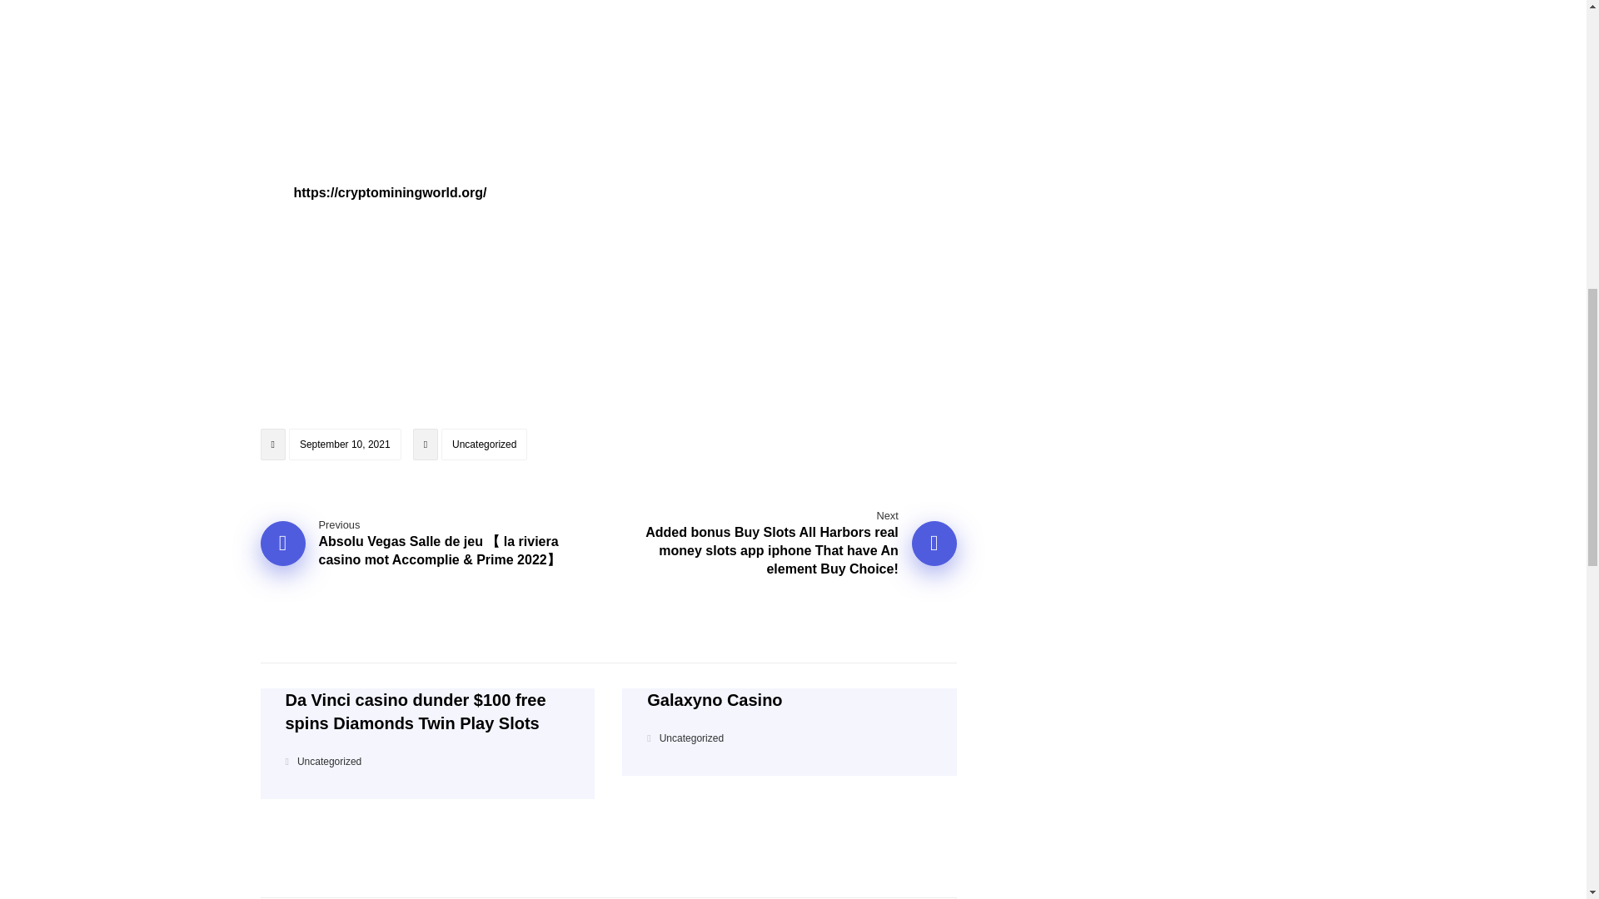  Describe the element at coordinates (345, 445) in the screenshot. I see `September 10, 2021` at that location.